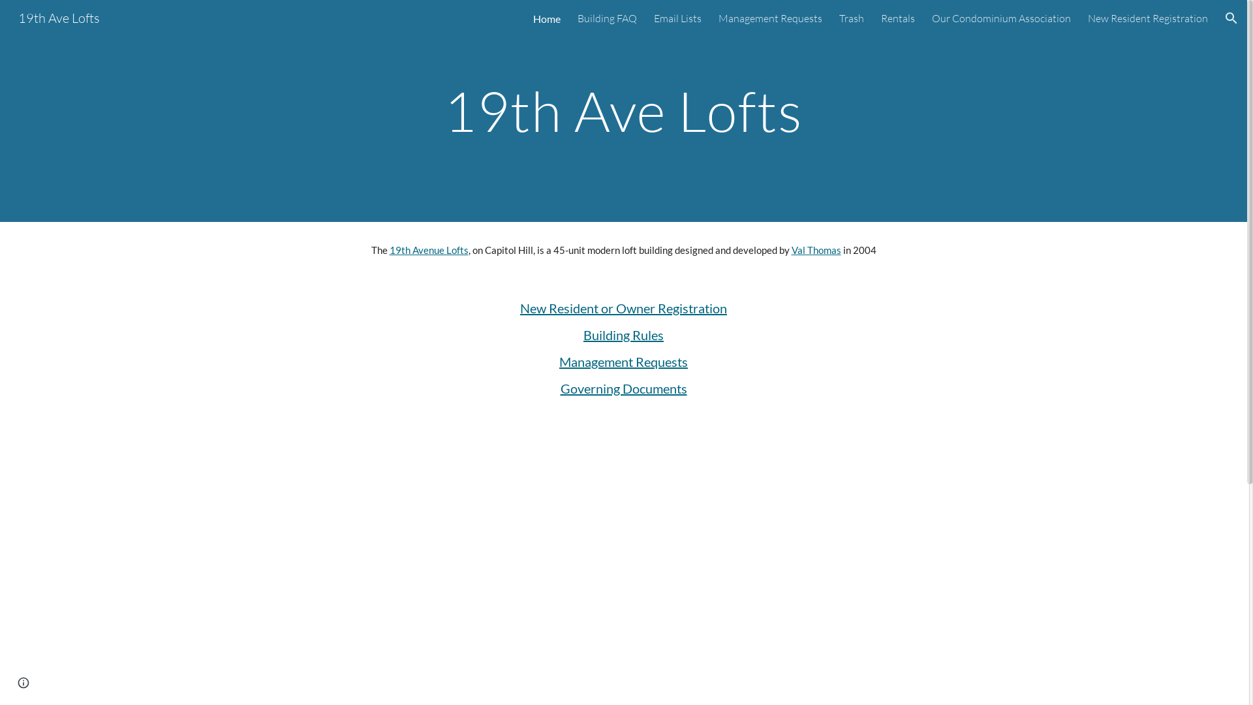 Image resolution: width=1253 pixels, height=705 pixels. Describe the element at coordinates (547, 18) in the screenshot. I see `Home` at that location.